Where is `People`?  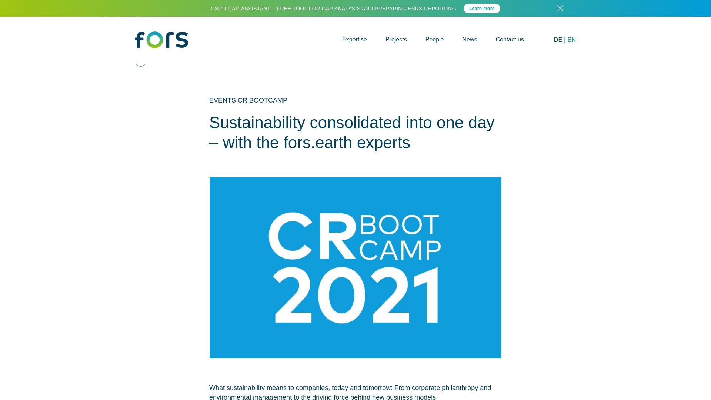 People is located at coordinates (434, 39).